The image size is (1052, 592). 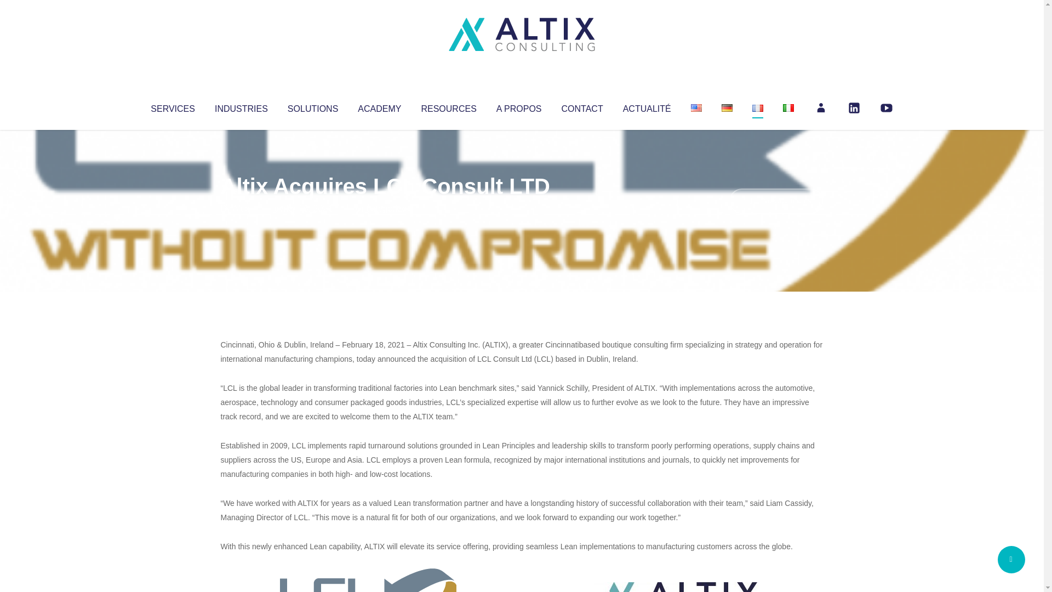 What do you see at coordinates (383, 208) in the screenshot?
I see `Uncategorized` at bounding box center [383, 208].